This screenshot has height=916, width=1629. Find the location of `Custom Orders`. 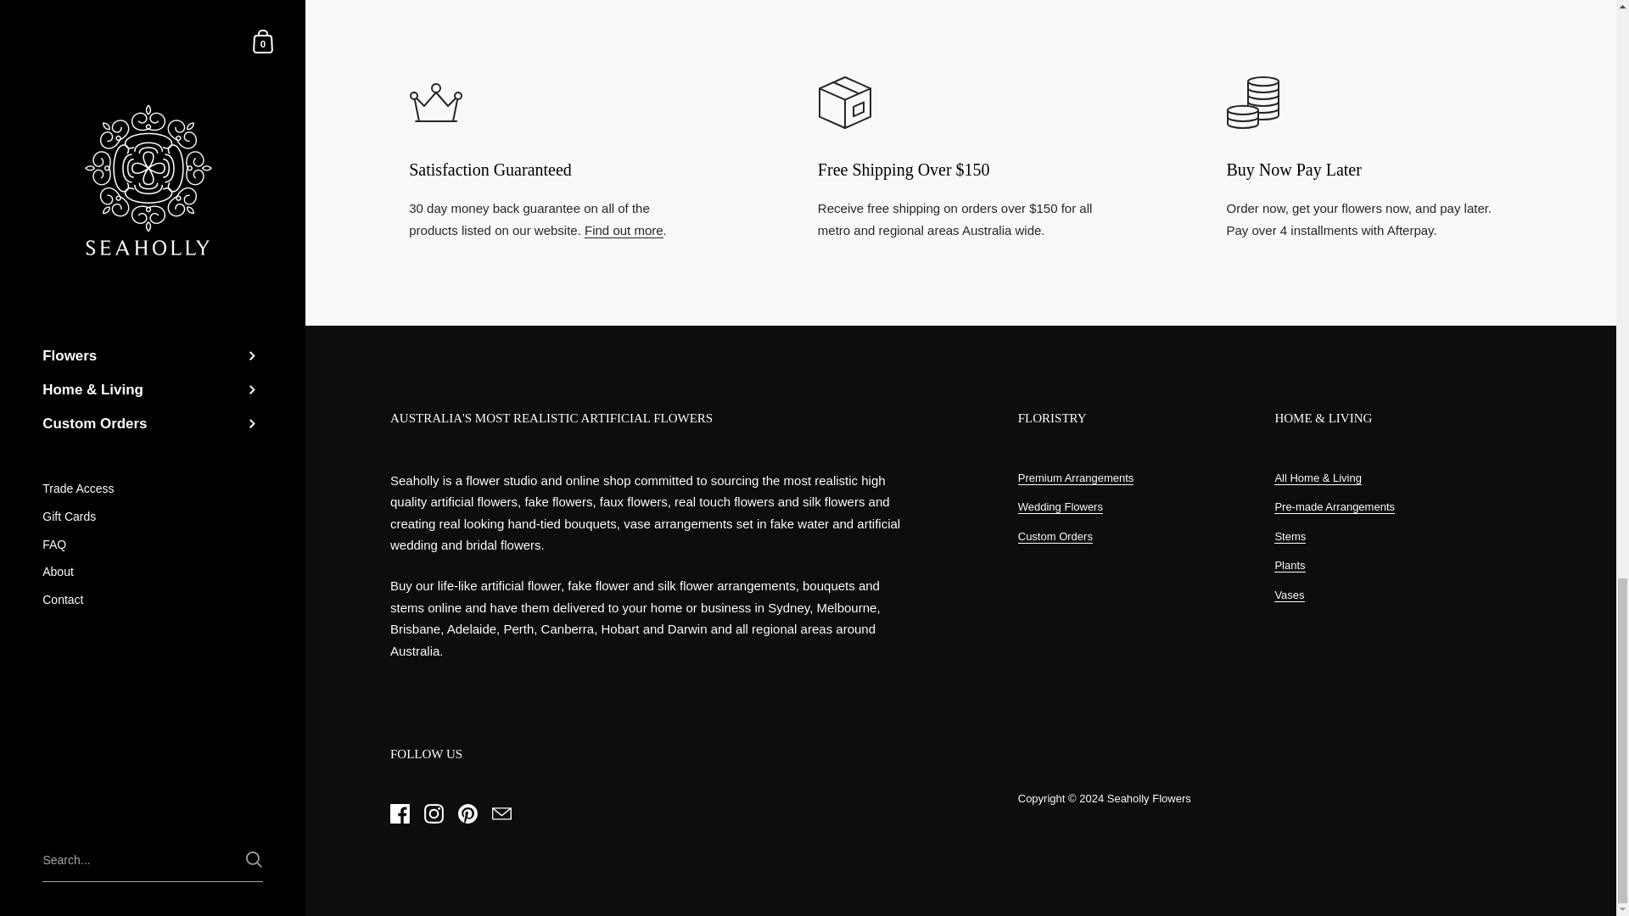

Custom Orders is located at coordinates (1055, 537).